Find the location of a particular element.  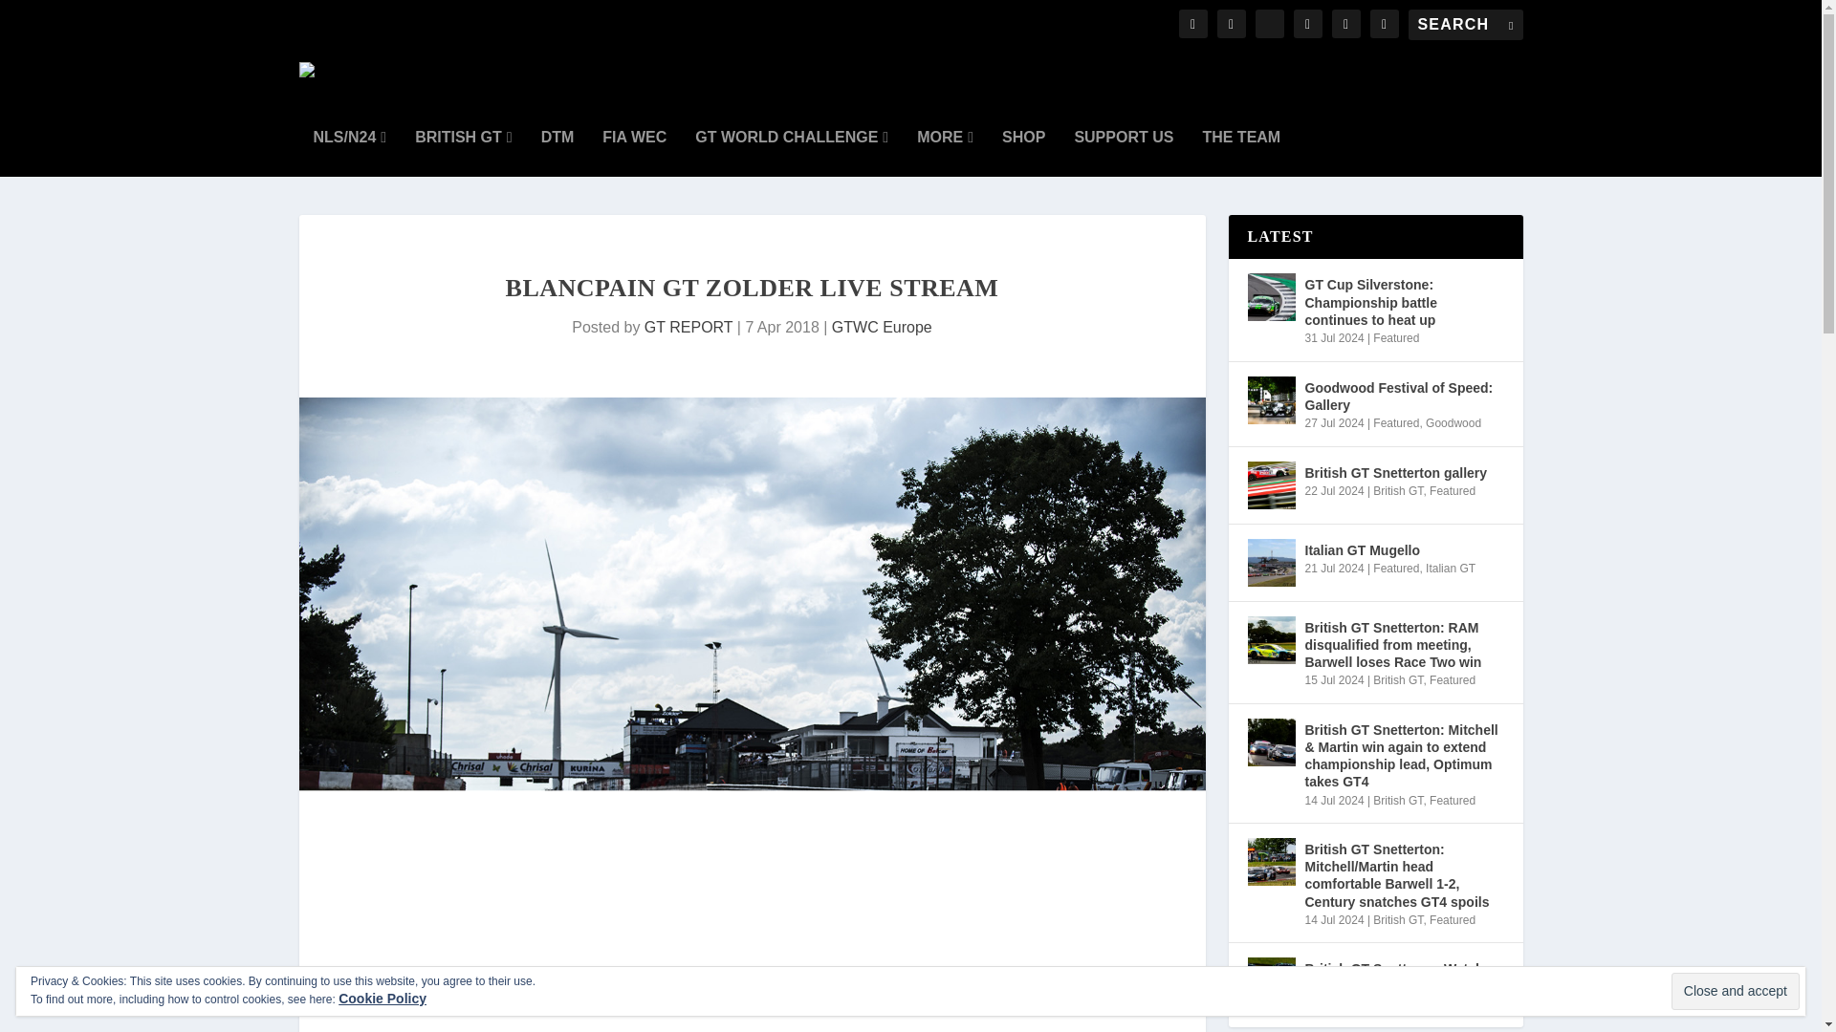

DTM is located at coordinates (557, 153).